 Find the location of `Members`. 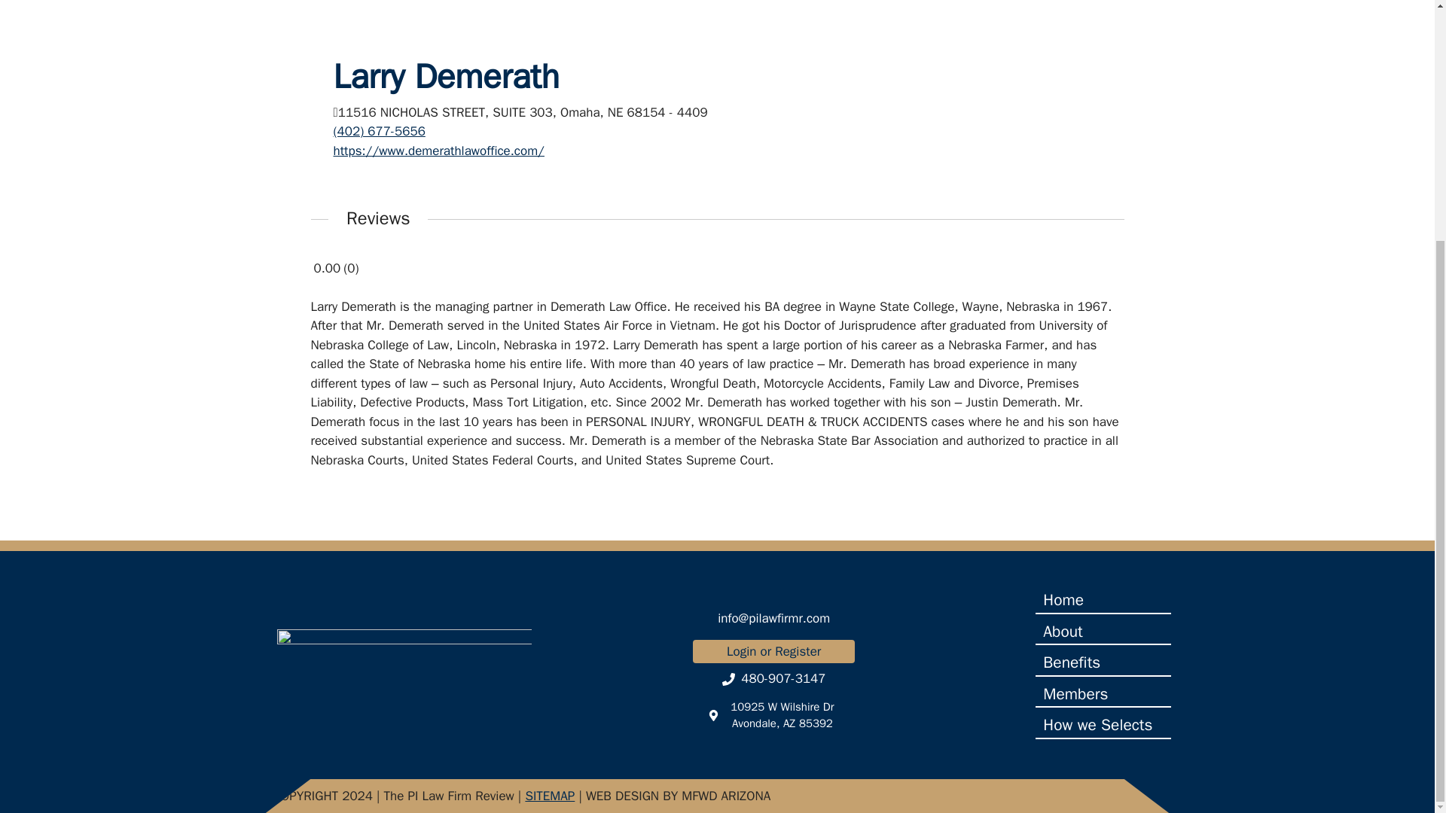

Members is located at coordinates (1103, 696).